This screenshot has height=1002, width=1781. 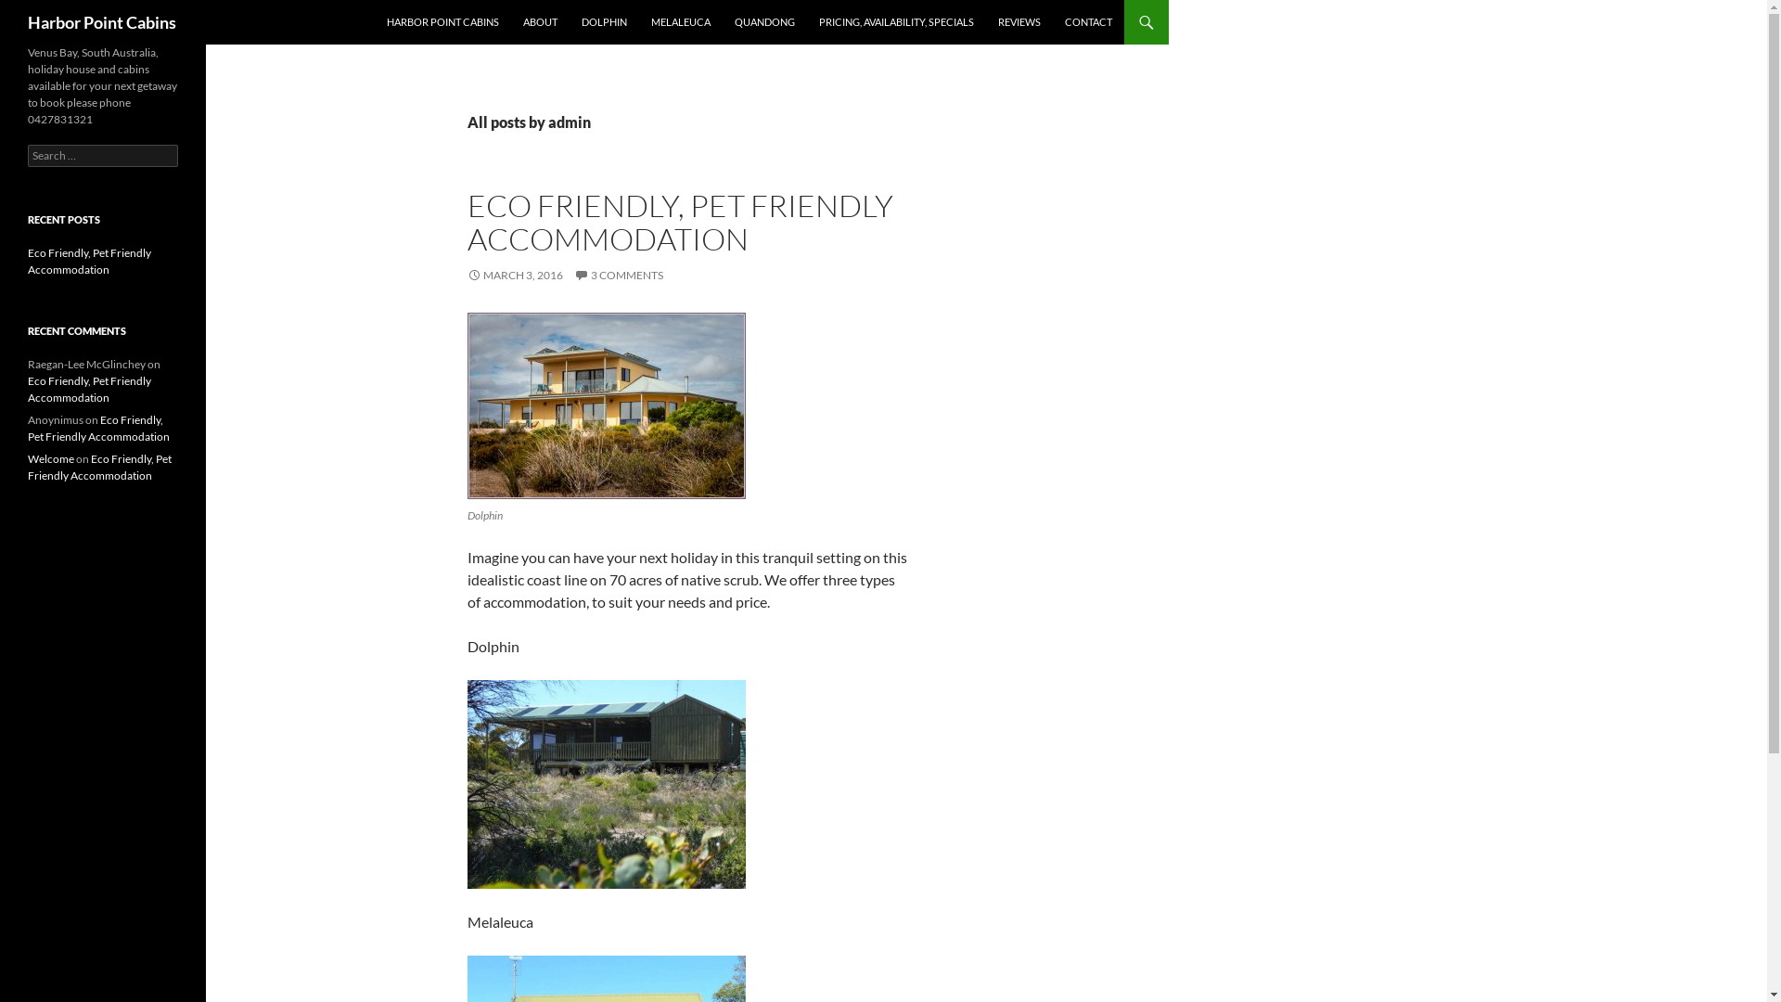 What do you see at coordinates (51, 458) in the screenshot?
I see `Welcome` at bounding box center [51, 458].